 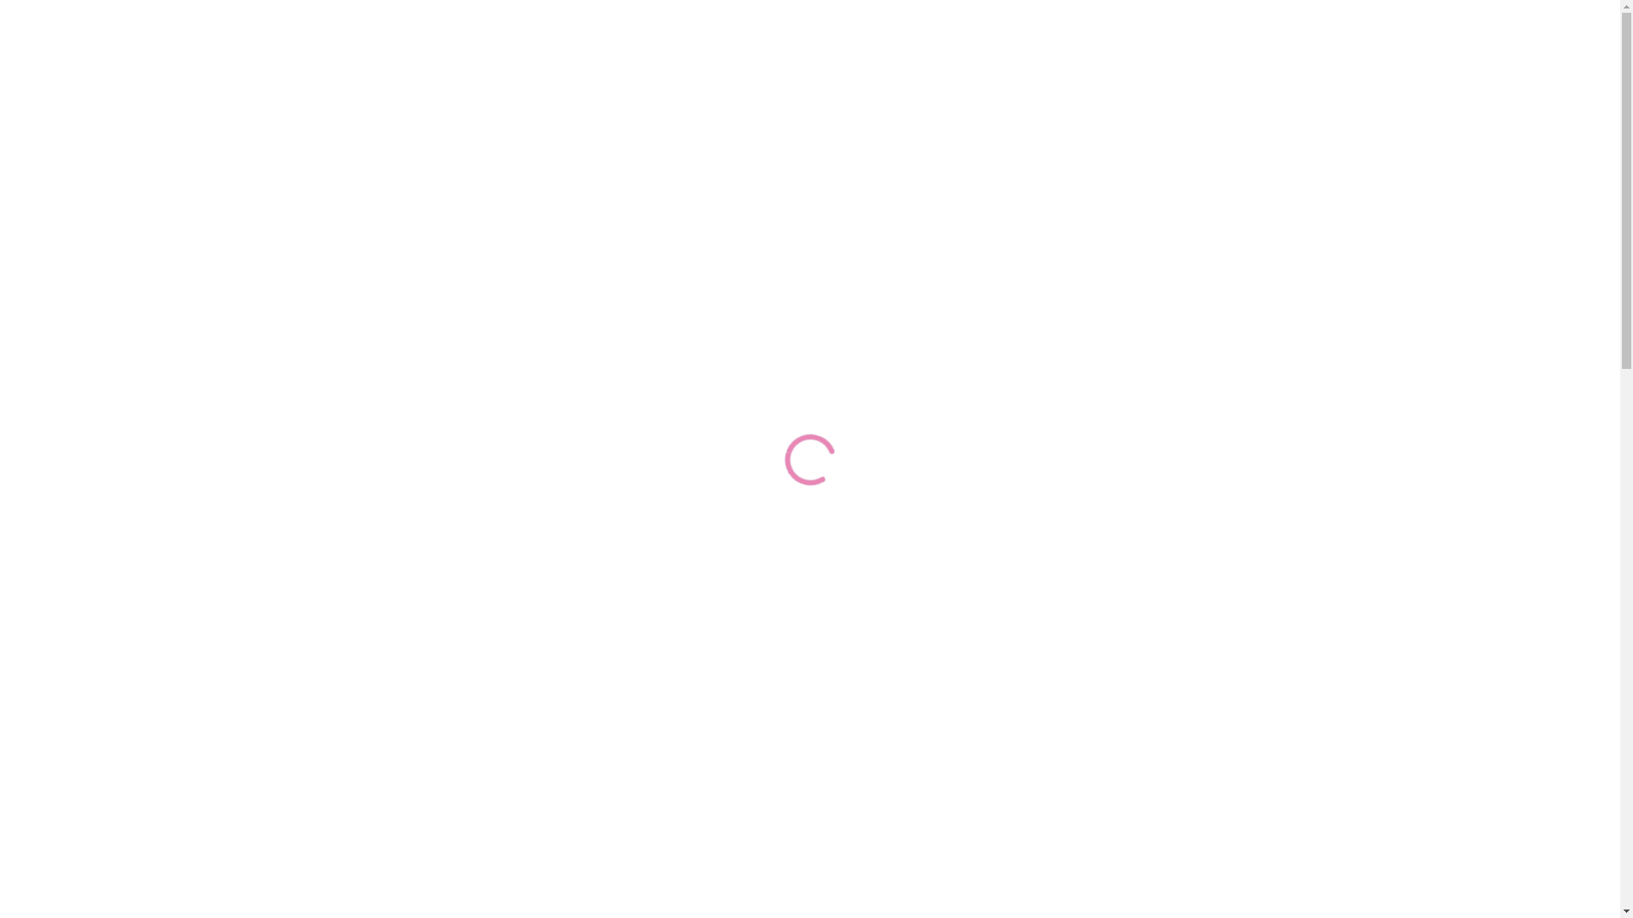 What do you see at coordinates (341, 645) in the screenshot?
I see `Crack Ups` at bounding box center [341, 645].